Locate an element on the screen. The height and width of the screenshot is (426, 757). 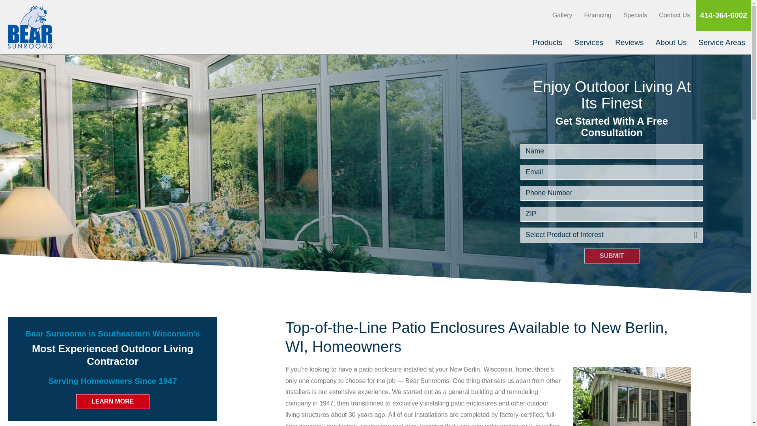
Reviews is located at coordinates (629, 43).